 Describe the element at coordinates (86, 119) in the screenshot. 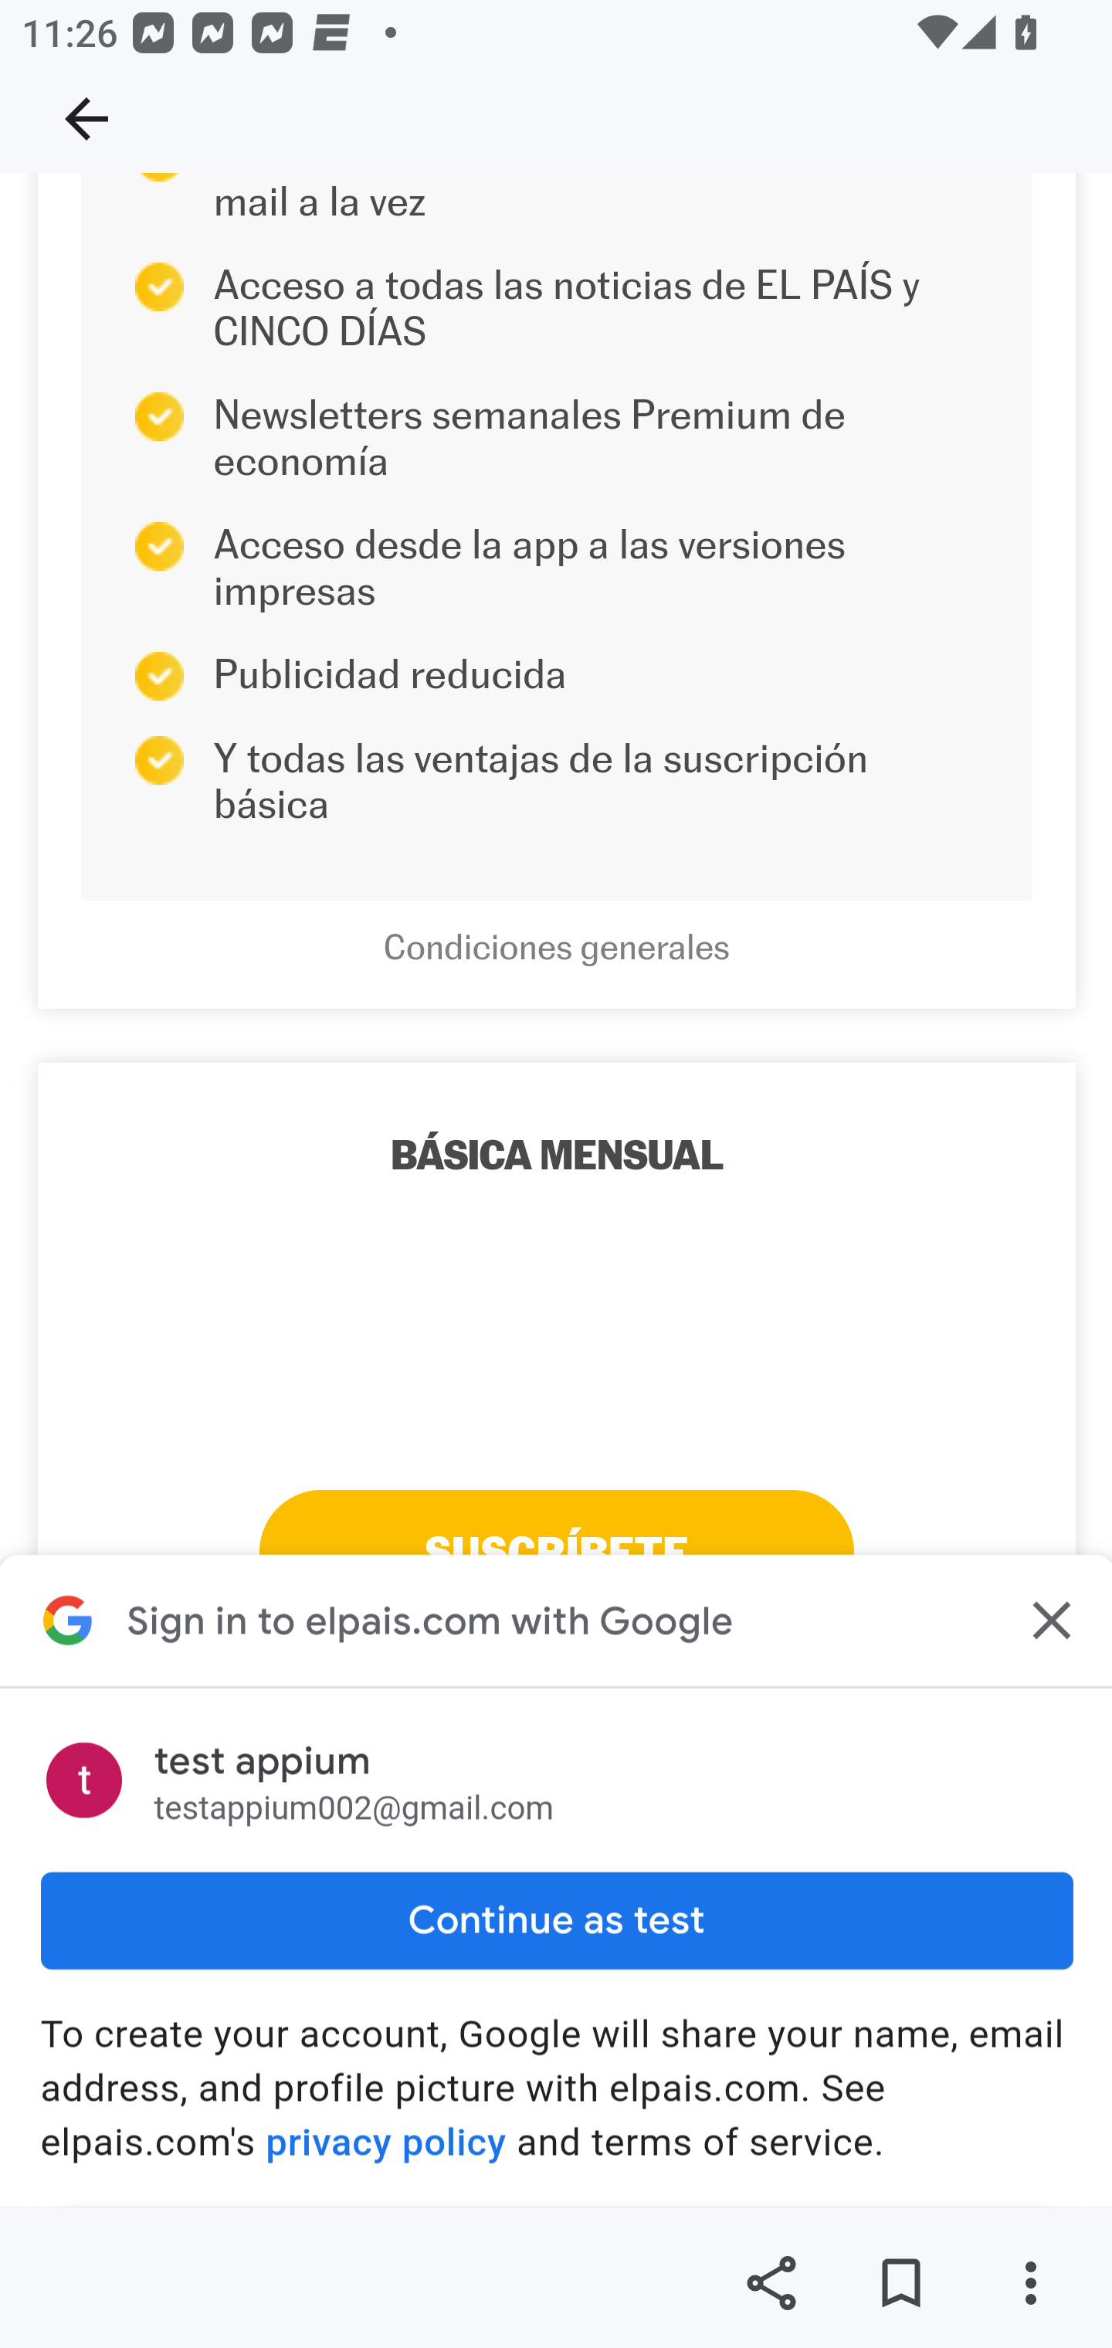

I see `Navigate up` at that location.